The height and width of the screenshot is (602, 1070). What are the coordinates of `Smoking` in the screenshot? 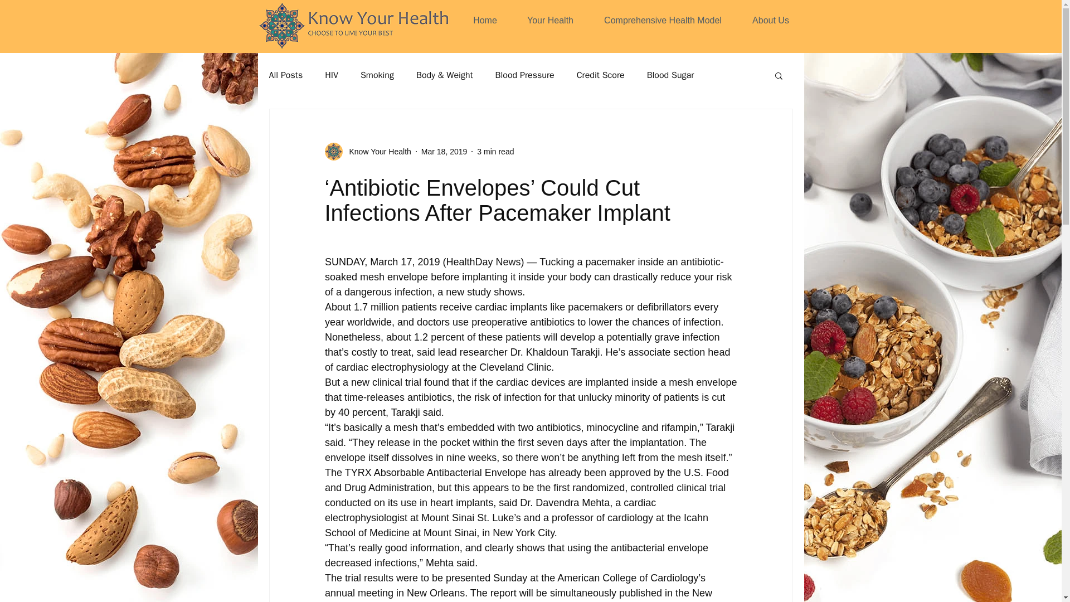 It's located at (377, 75).